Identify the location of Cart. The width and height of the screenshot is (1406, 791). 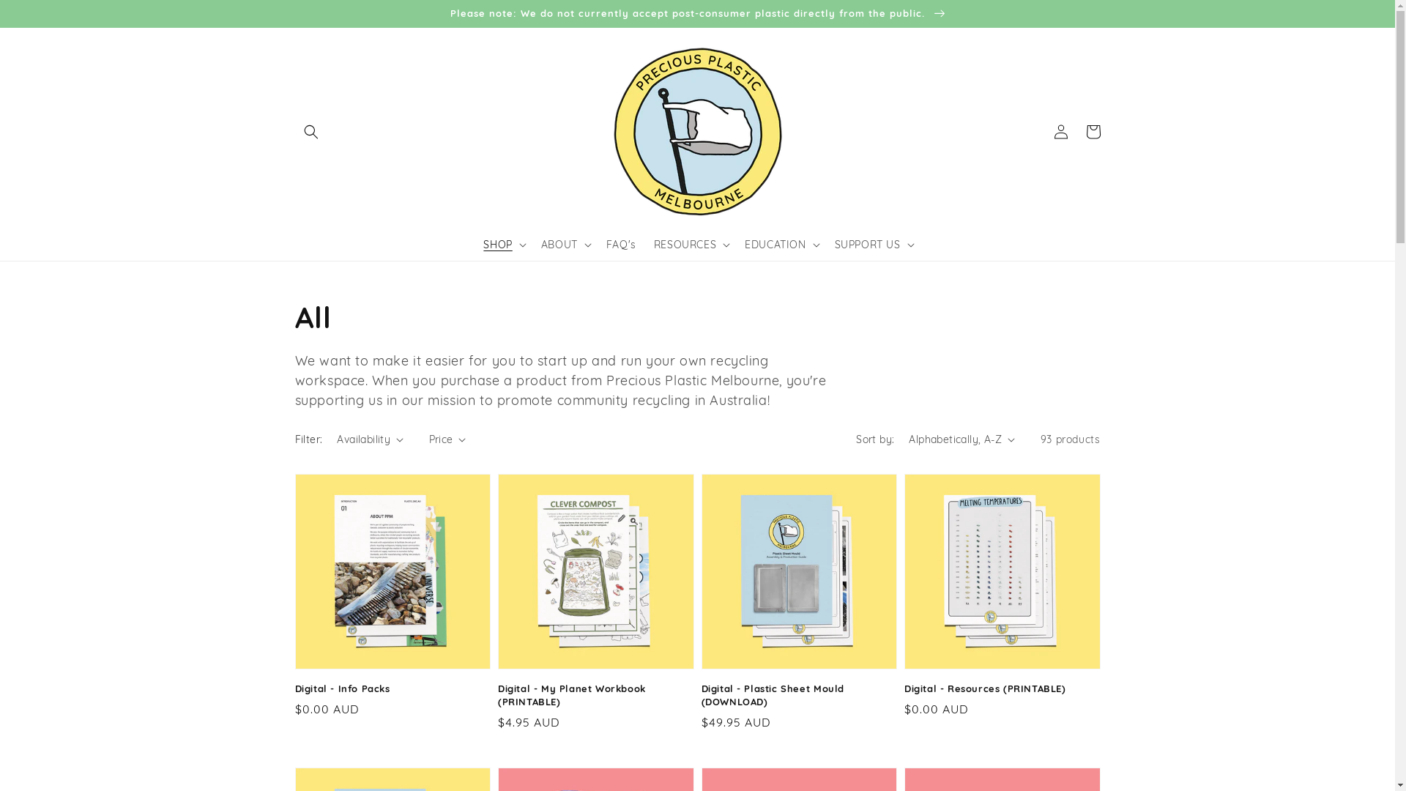
(1093, 132).